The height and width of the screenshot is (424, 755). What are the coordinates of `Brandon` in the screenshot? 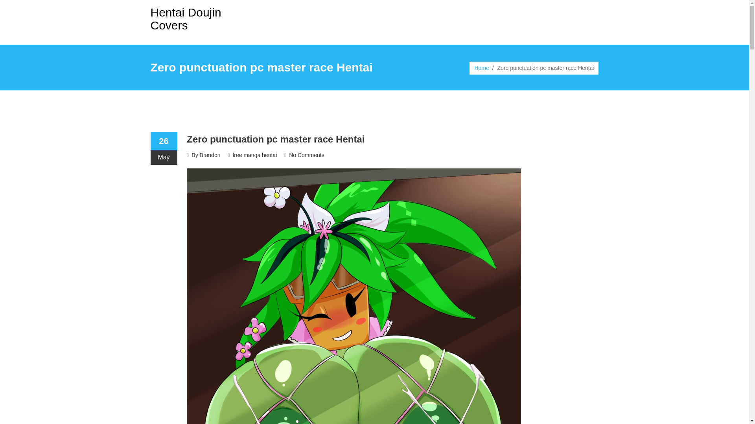 It's located at (210, 155).